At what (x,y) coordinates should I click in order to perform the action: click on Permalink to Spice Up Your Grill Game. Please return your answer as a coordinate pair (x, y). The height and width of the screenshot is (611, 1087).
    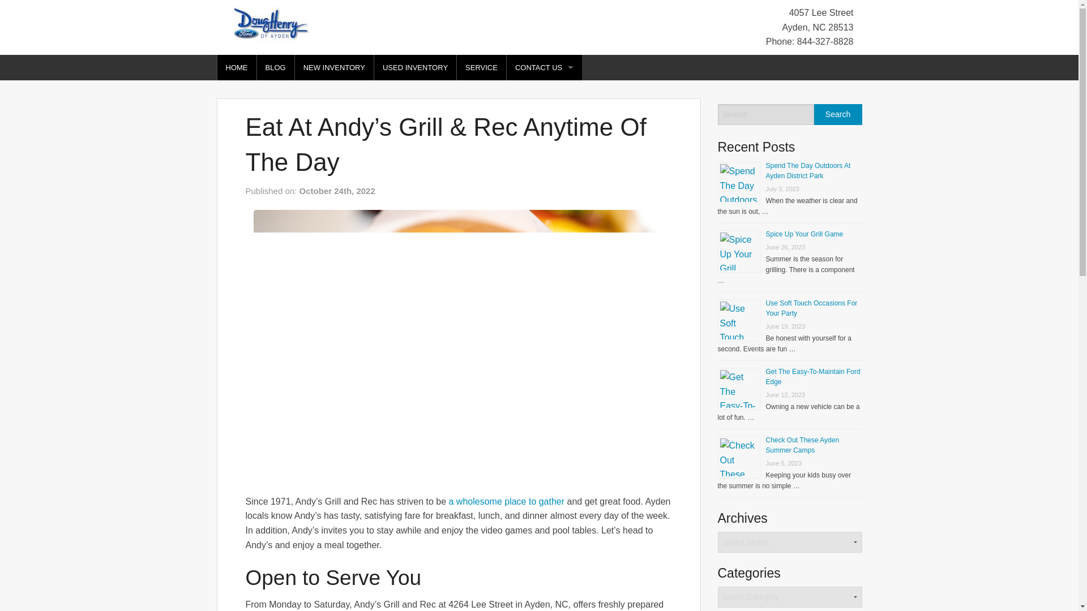
    Looking at the image, I should click on (804, 234).